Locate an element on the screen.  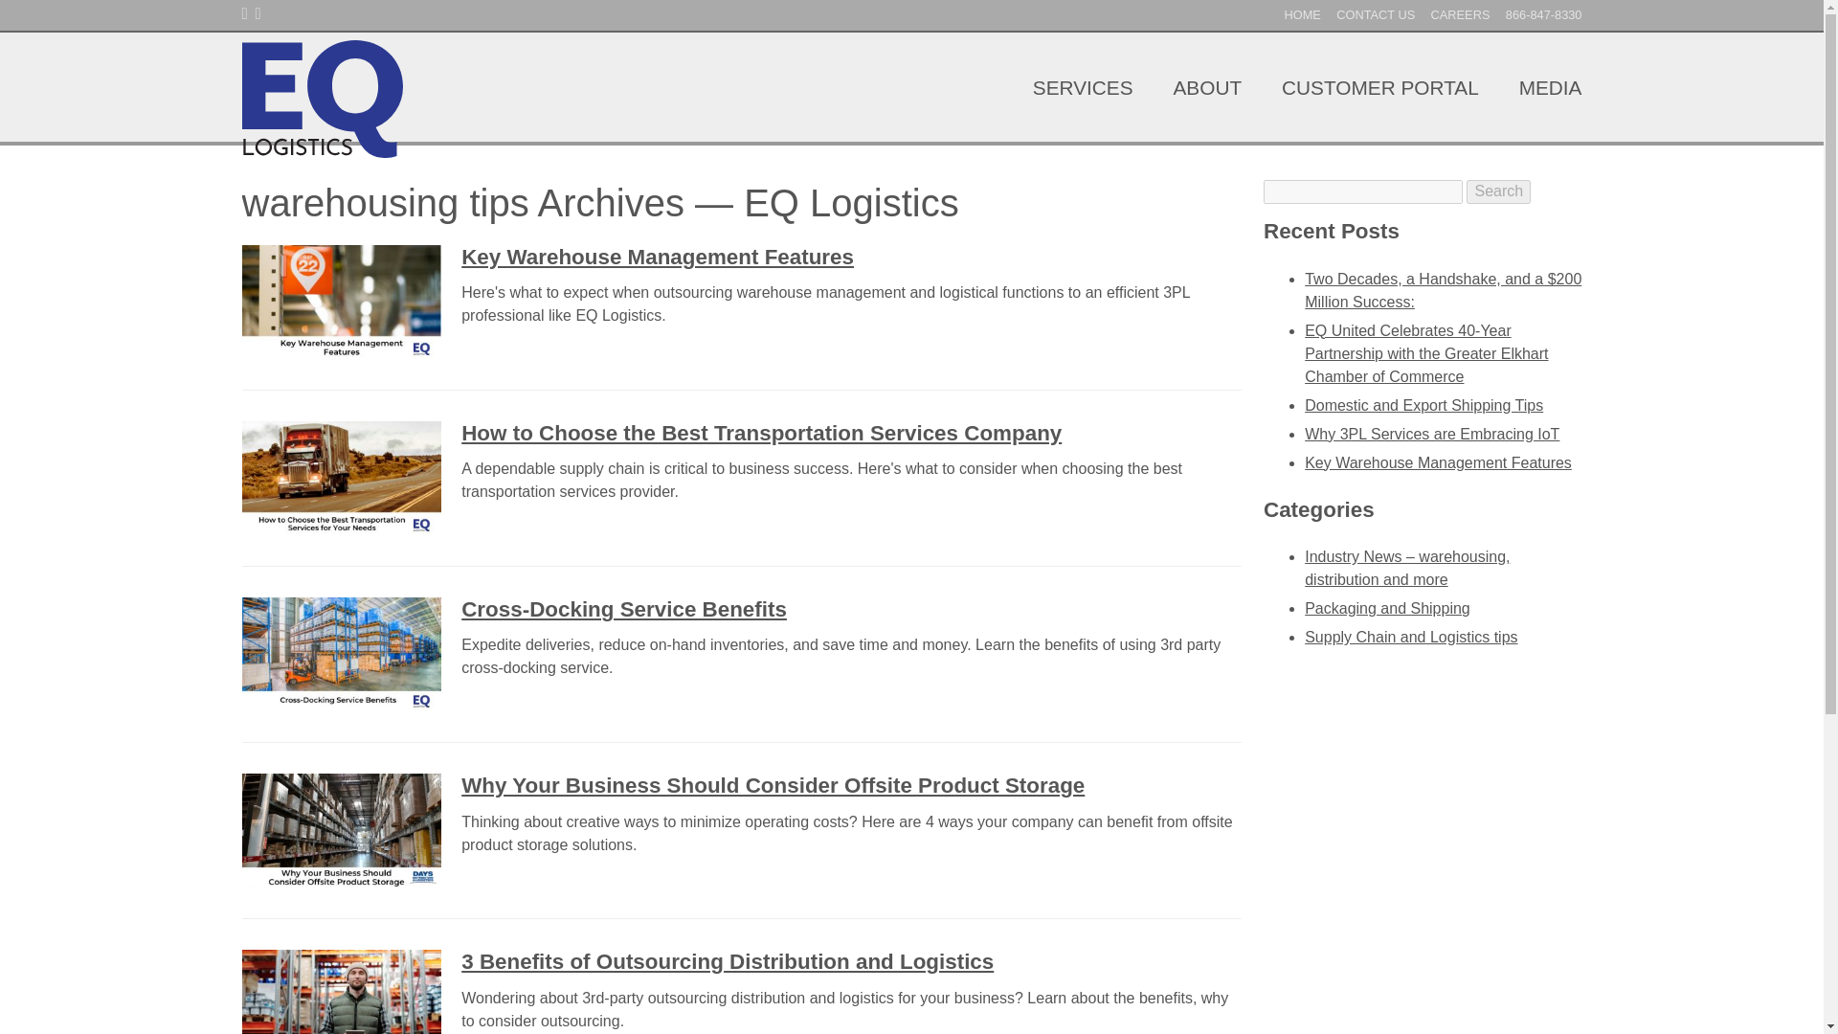
ABOUT is located at coordinates (1207, 86).